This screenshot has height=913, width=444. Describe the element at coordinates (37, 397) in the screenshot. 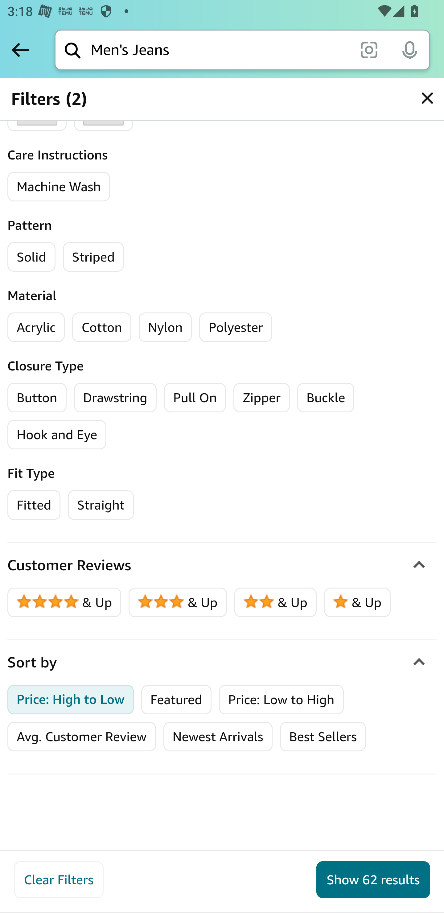

I see `Button` at that location.